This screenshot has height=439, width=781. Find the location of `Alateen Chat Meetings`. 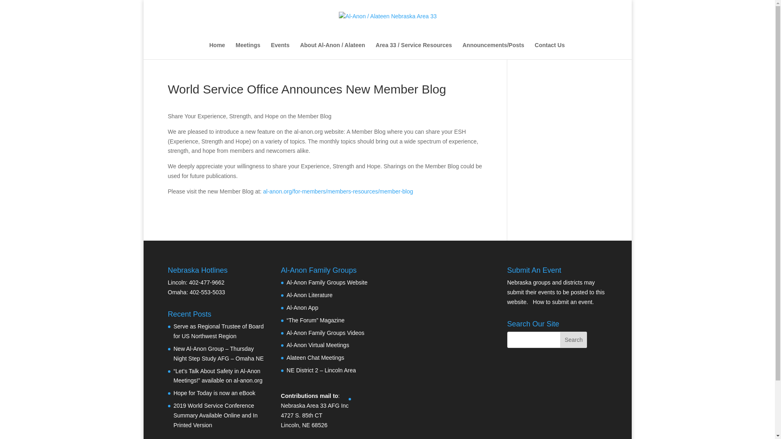

Alateen Chat Meetings is located at coordinates (315, 357).